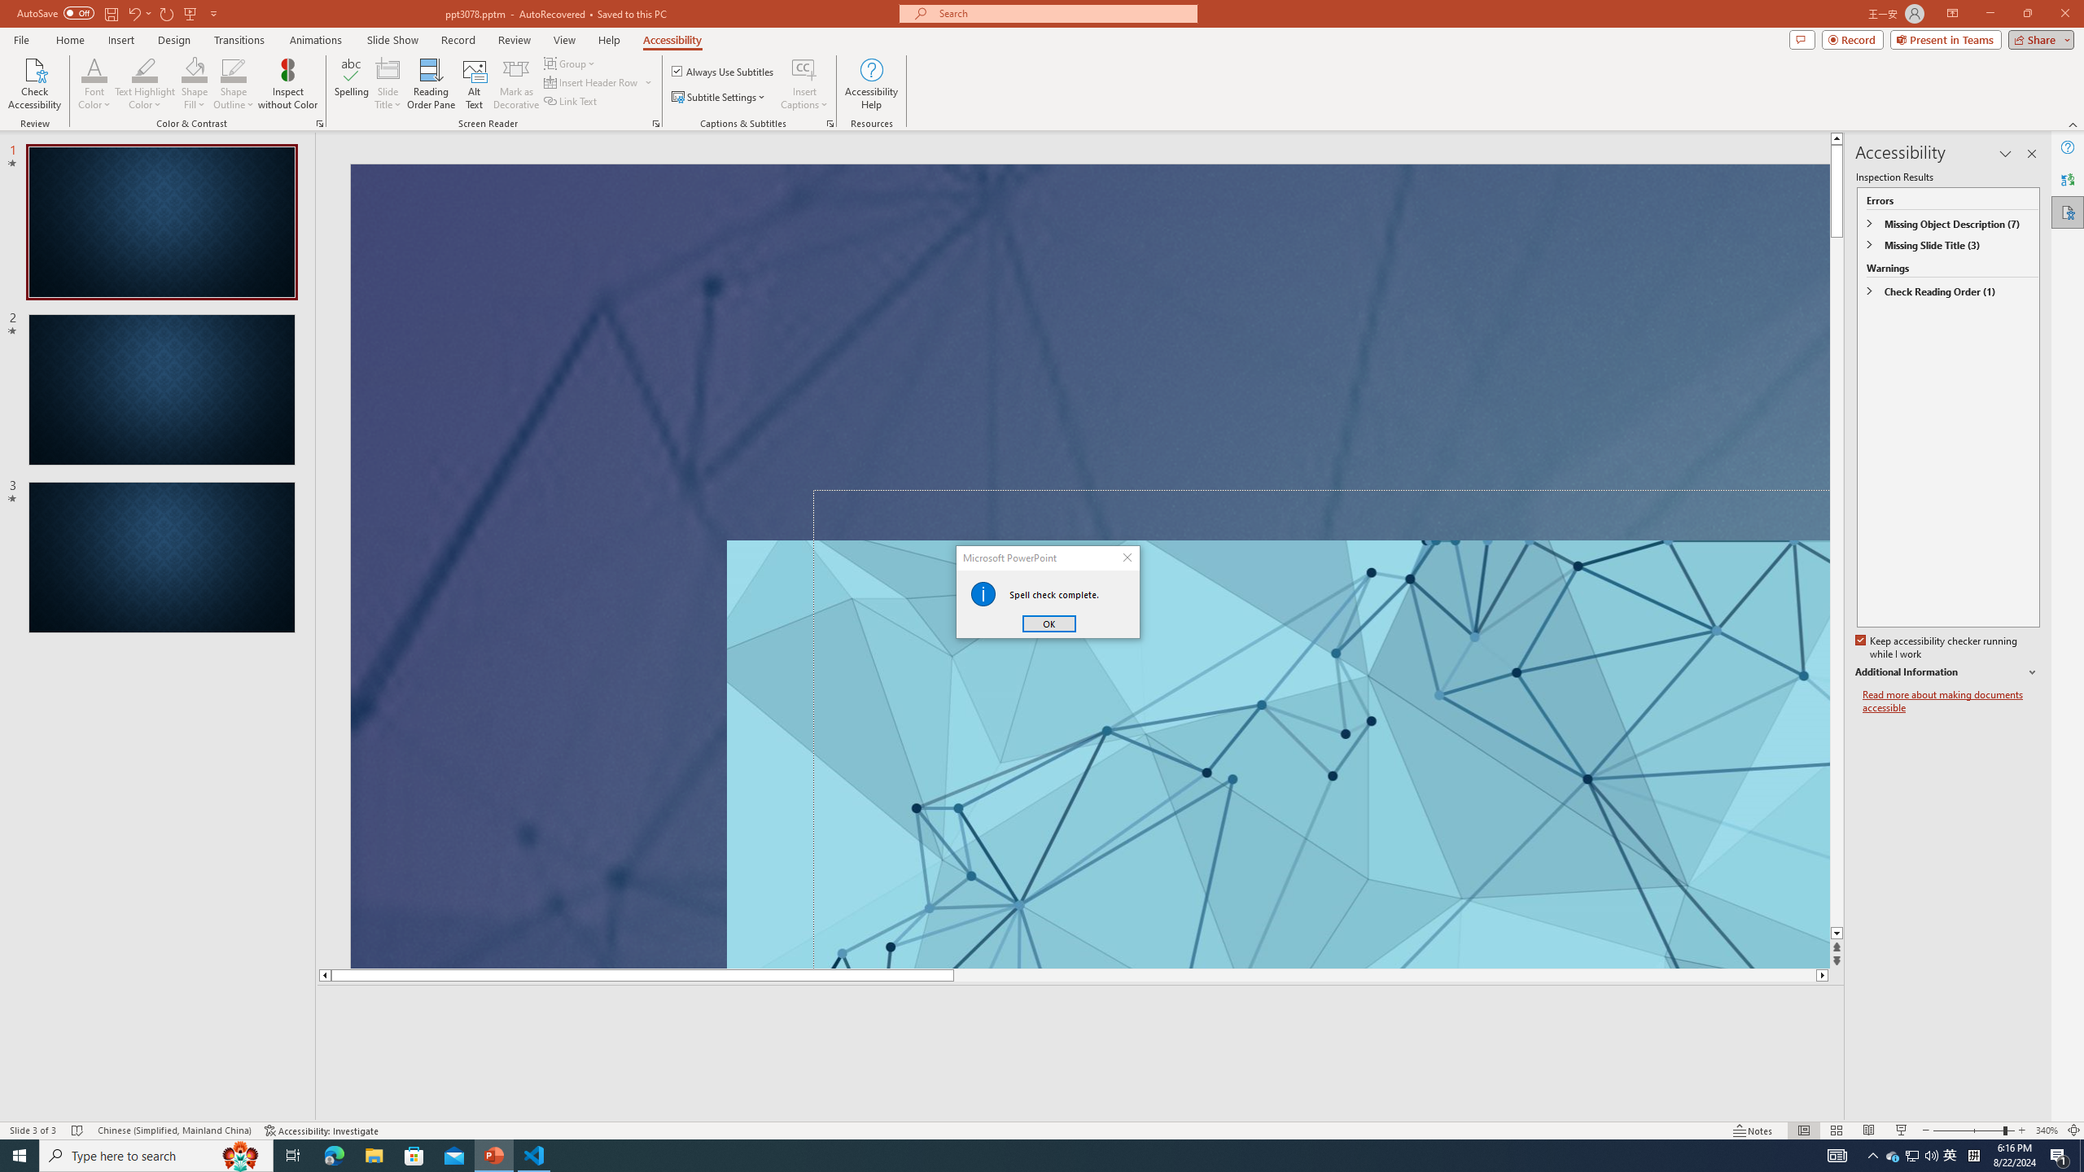  I want to click on Zoom 340%, so click(2047, 1130).